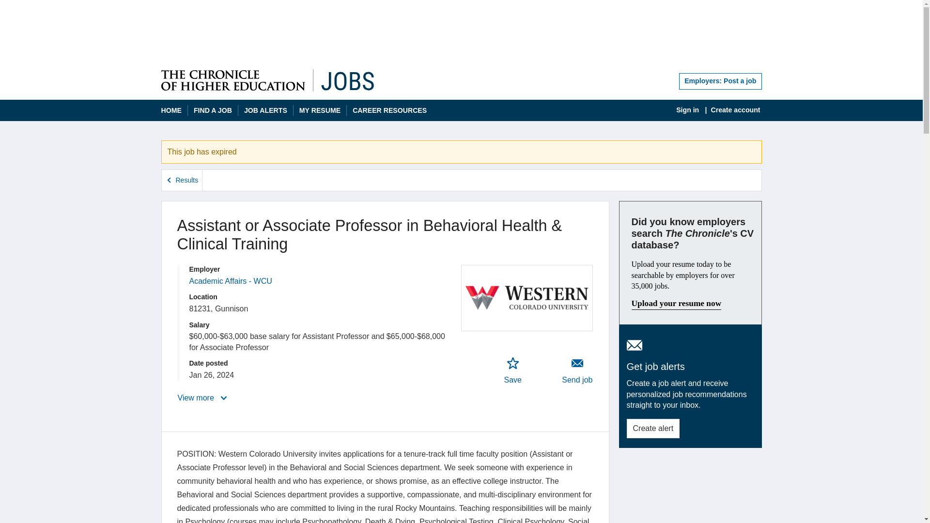 The image size is (930, 523). What do you see at coordinates (653, 429) in the screenshot?
I see `Create alert` at bounding box center [653, 429].